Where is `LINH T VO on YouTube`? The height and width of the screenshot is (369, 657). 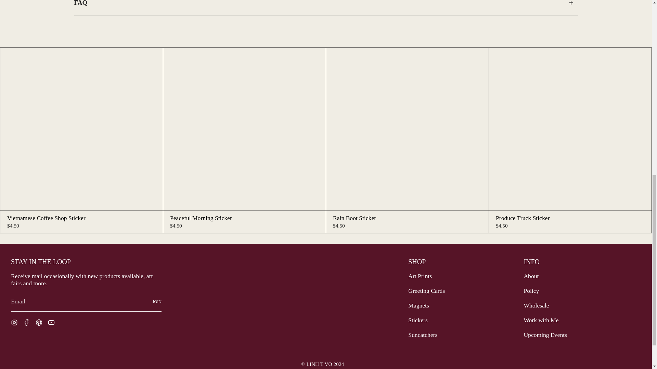 LINH T VO on YouTube is located at coordinates (51, 322).